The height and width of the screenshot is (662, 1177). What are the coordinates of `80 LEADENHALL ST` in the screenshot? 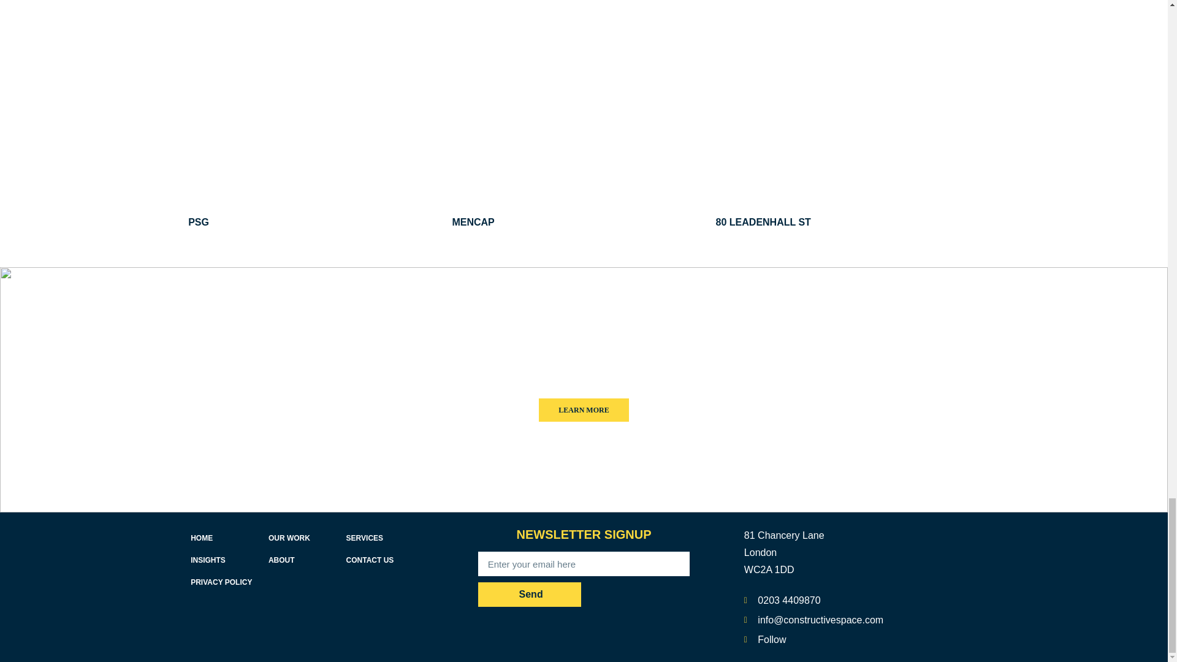 It's located at (763, 222).